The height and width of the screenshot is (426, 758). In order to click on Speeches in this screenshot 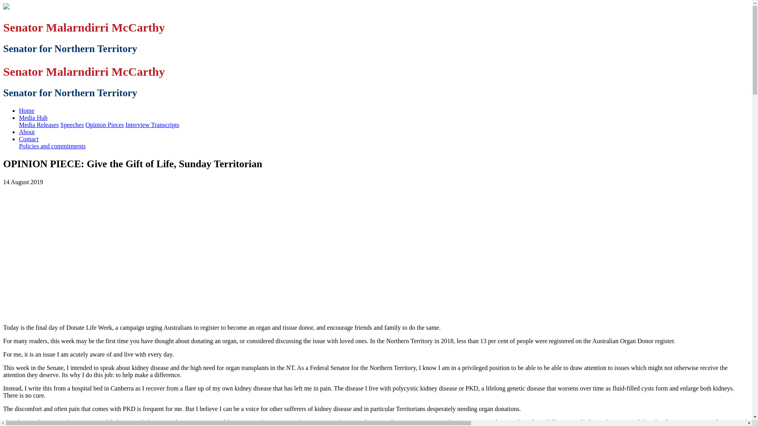, I will do `click(72, 125)`.